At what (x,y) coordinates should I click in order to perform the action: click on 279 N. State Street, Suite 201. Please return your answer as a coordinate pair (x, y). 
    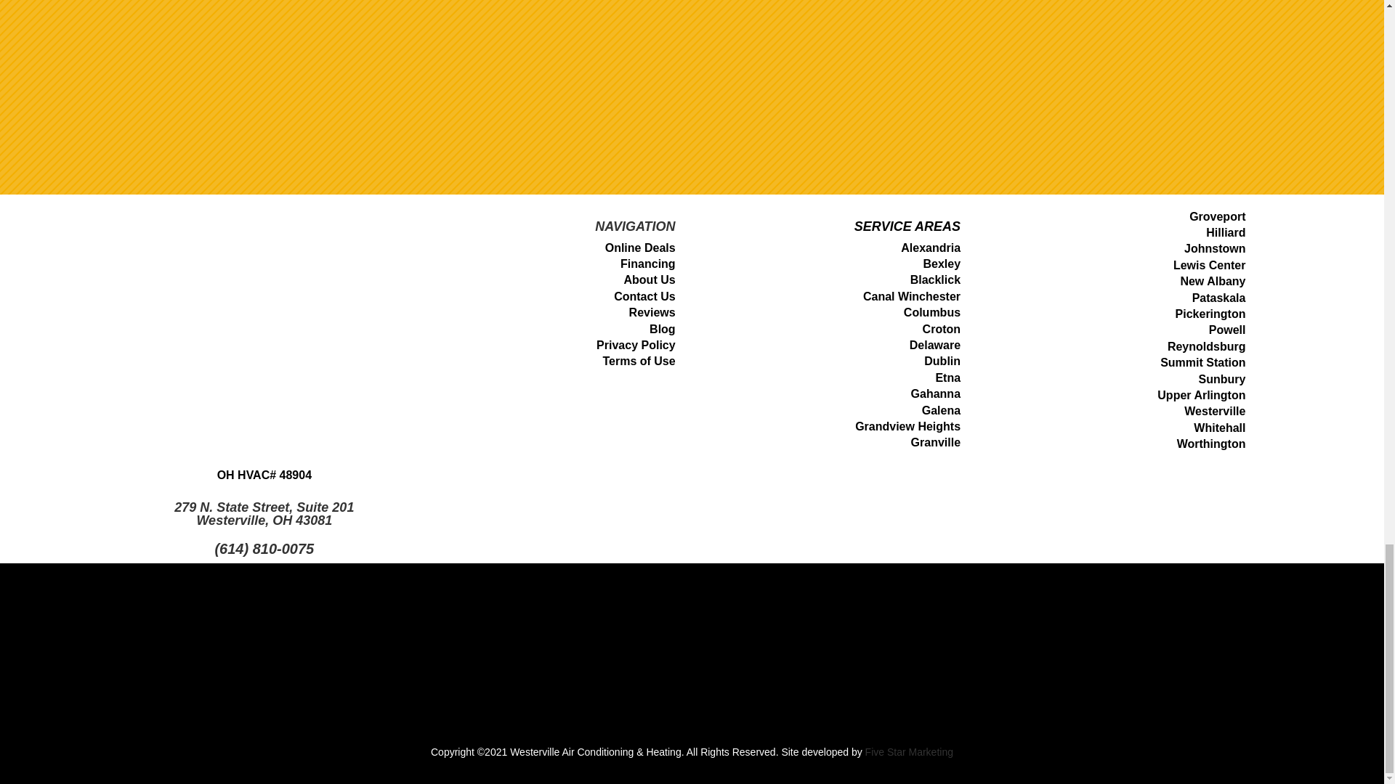
    Looking at the image, I should click on (264, 507).